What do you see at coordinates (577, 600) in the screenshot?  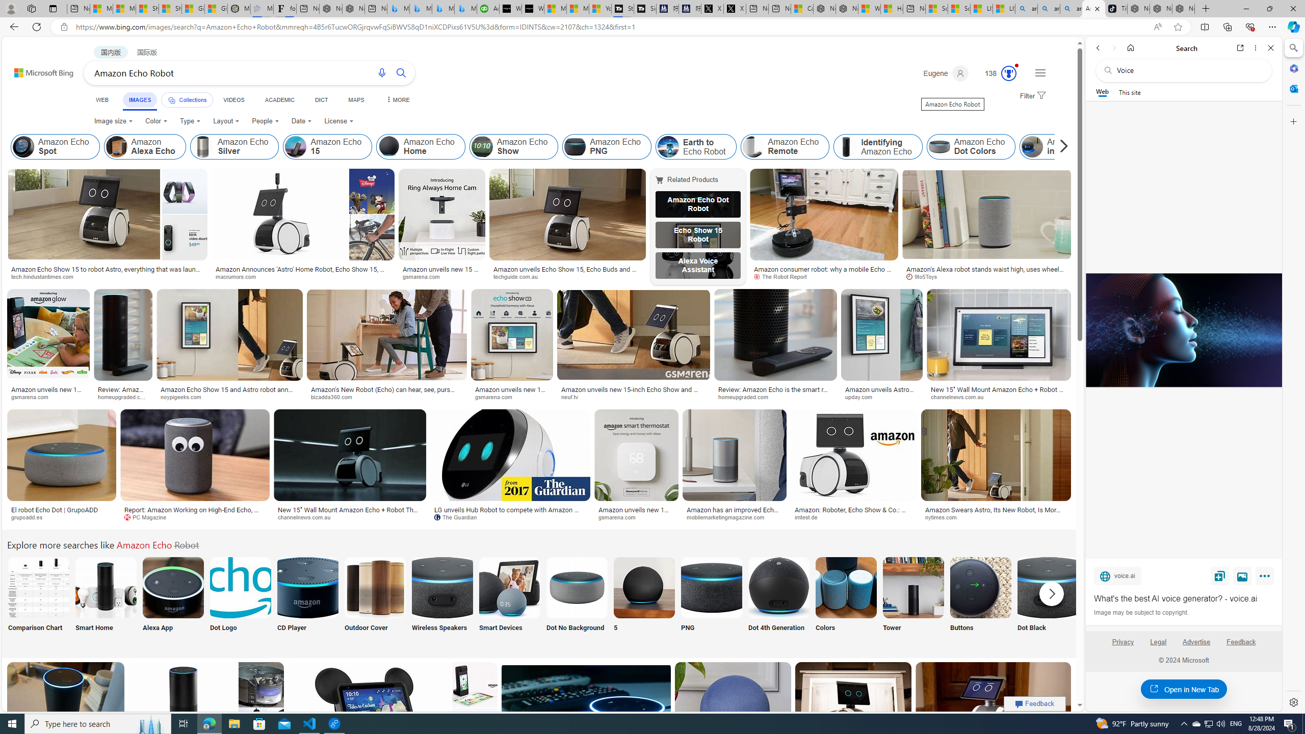 I see `Dot No Background` at bounding box center [577, 600].